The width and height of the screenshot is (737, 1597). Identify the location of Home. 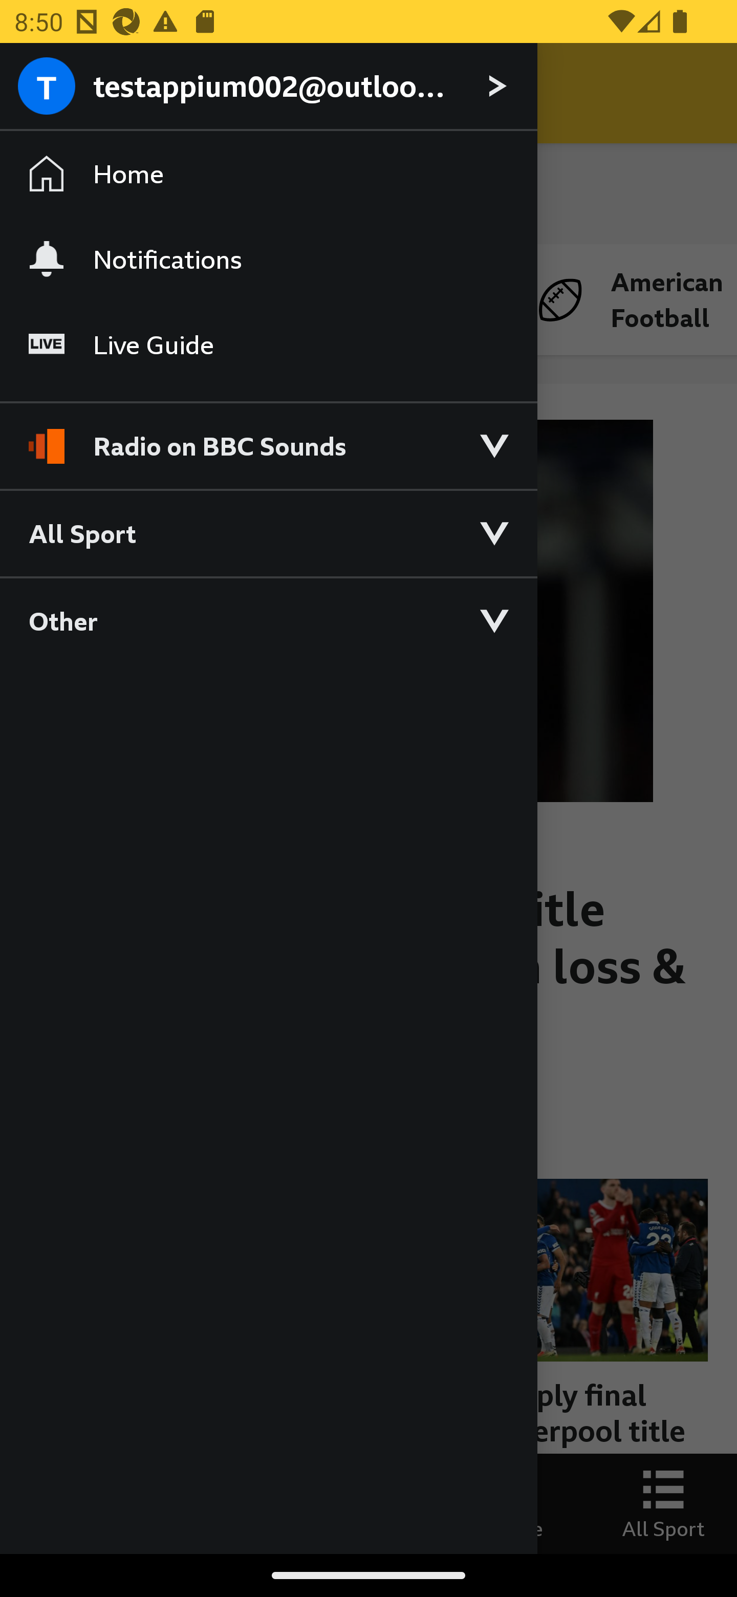
(268, 174).